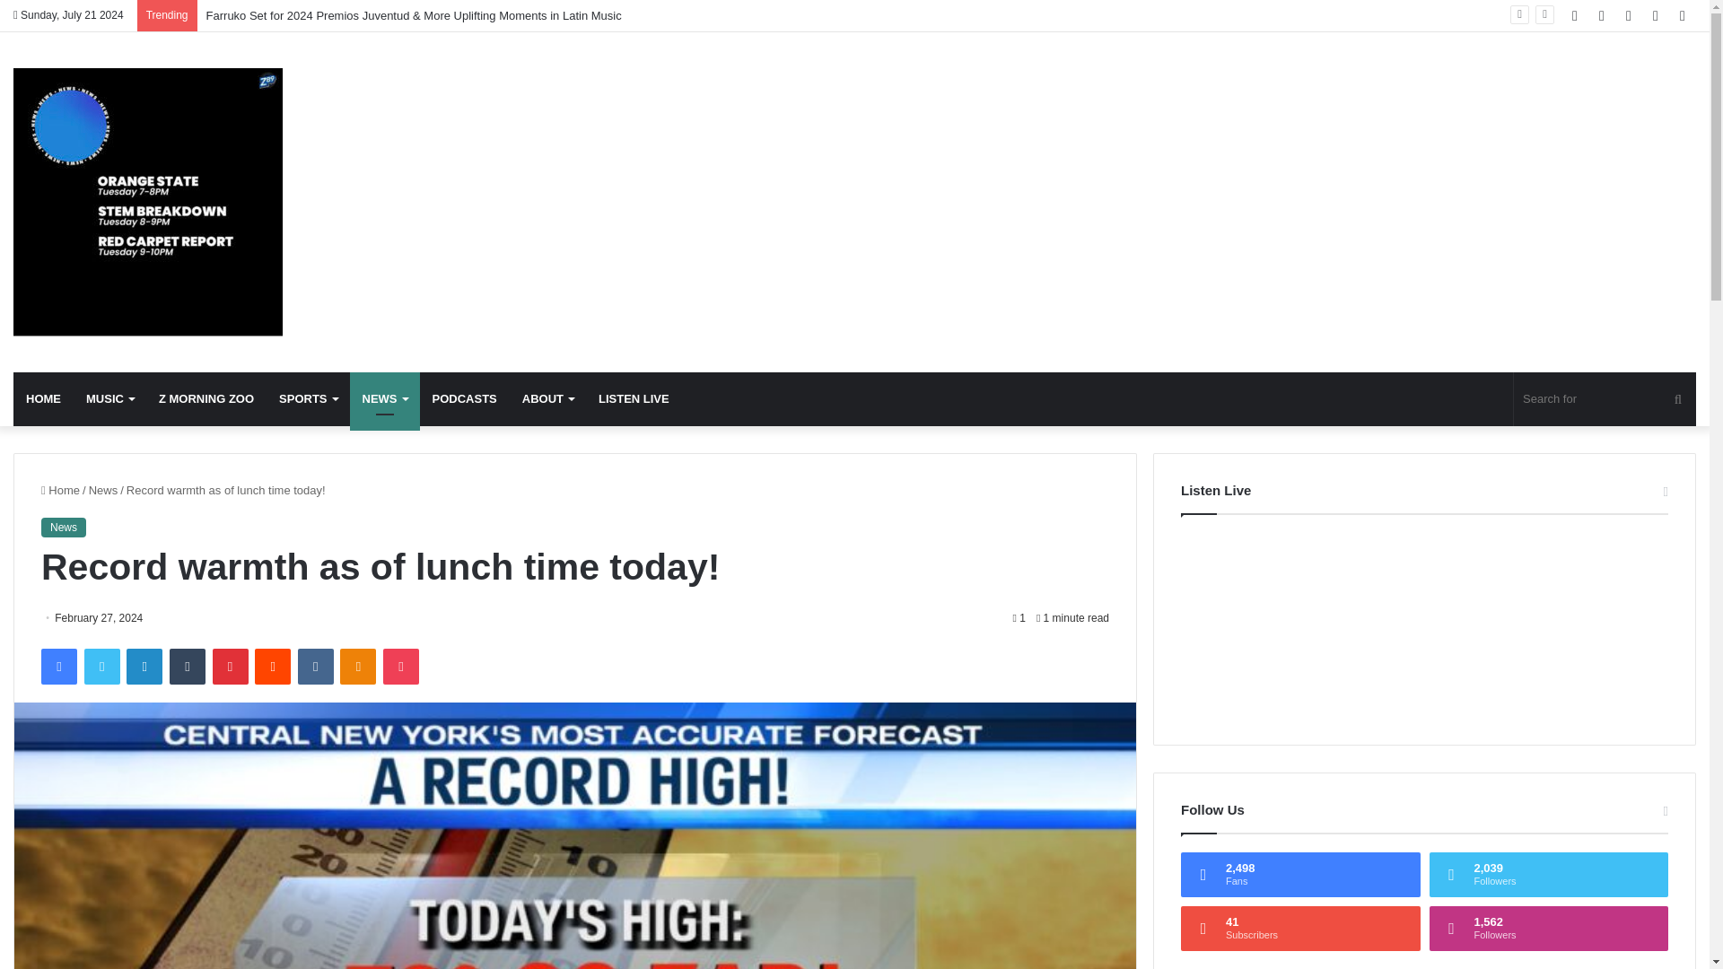 The width and height of the screenshot is (1723, 969). I want to click on PODCASTS, so click(465, 398).